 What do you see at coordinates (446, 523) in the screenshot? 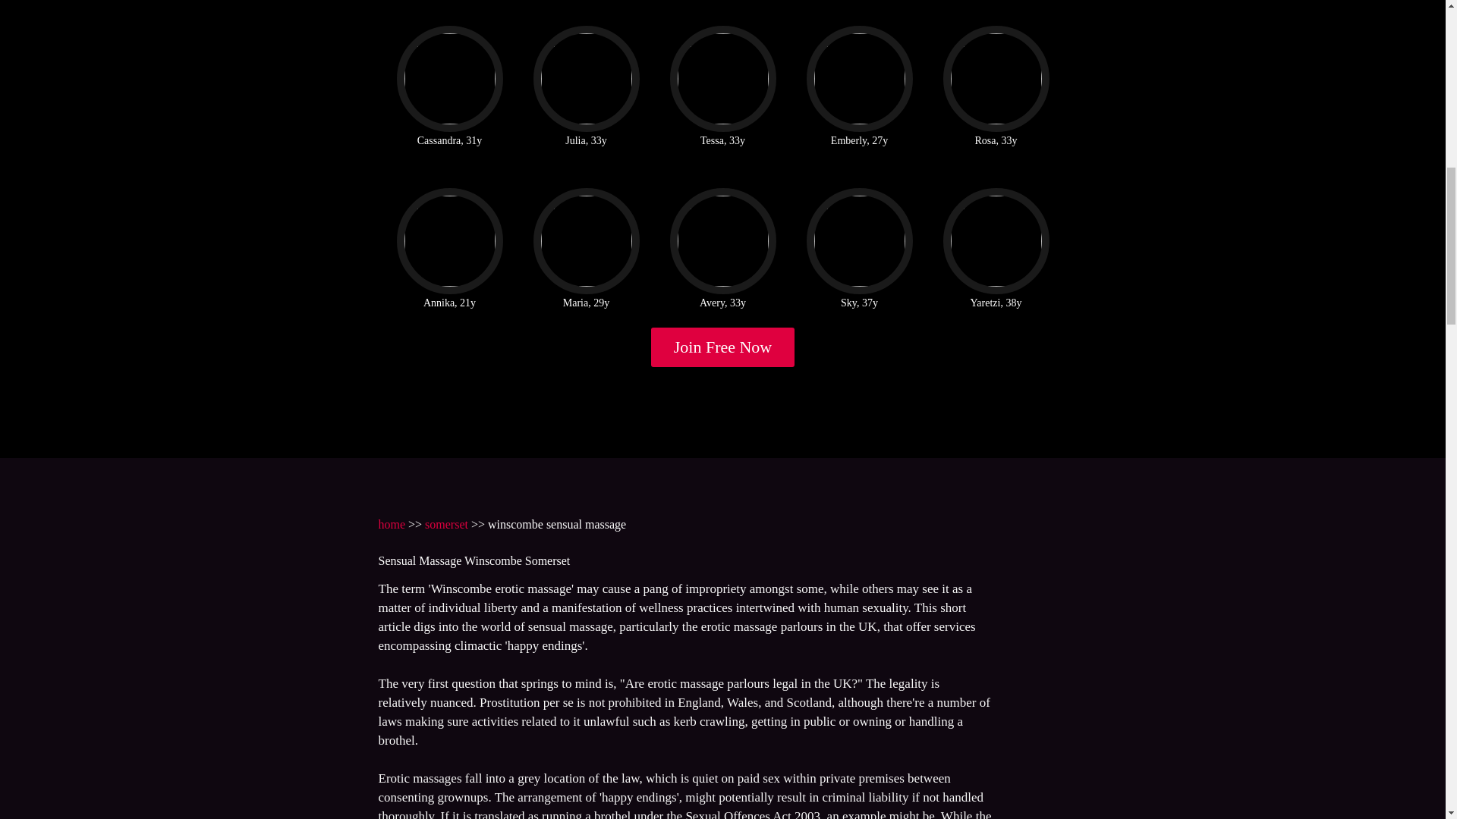
I see `somerset` at bounding box center [446, 523].